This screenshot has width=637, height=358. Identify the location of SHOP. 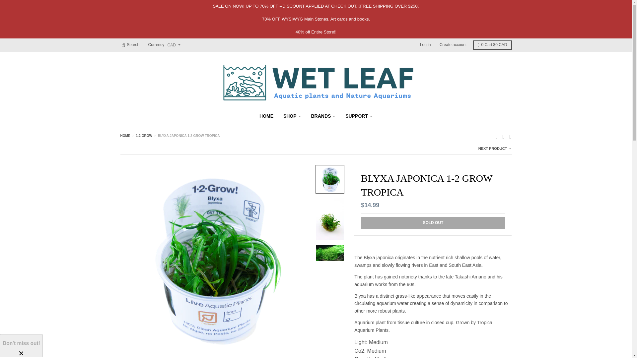
(292, 116).